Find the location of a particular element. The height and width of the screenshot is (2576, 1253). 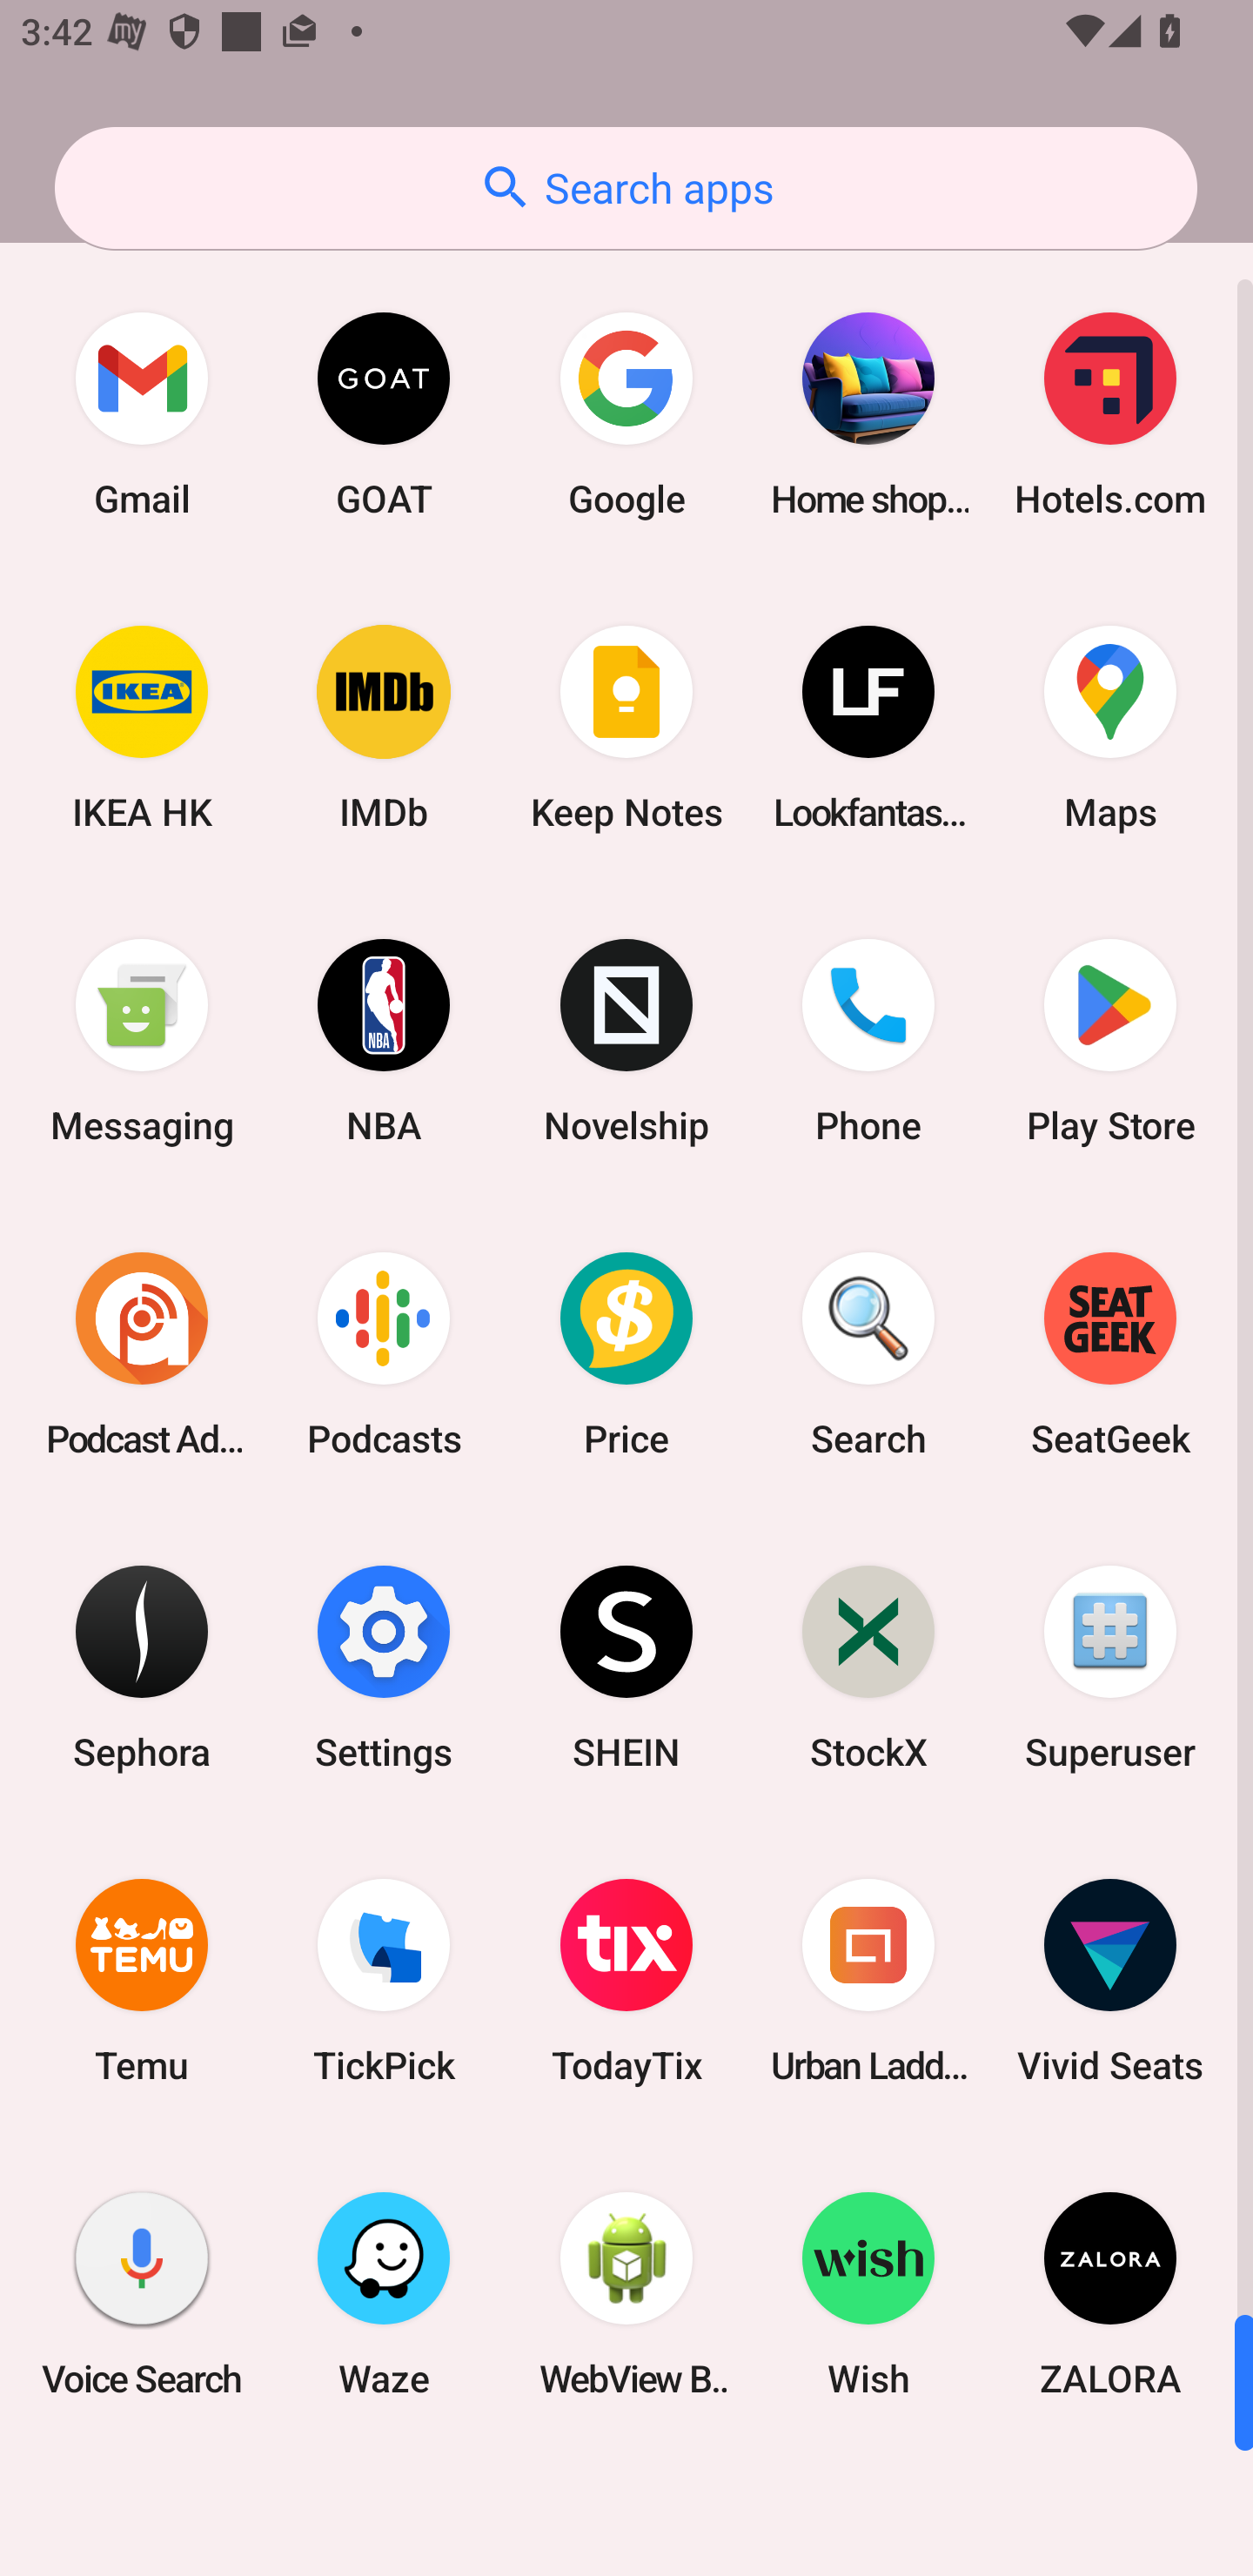

SeatGeek is located at coordinates (1110, 1353).